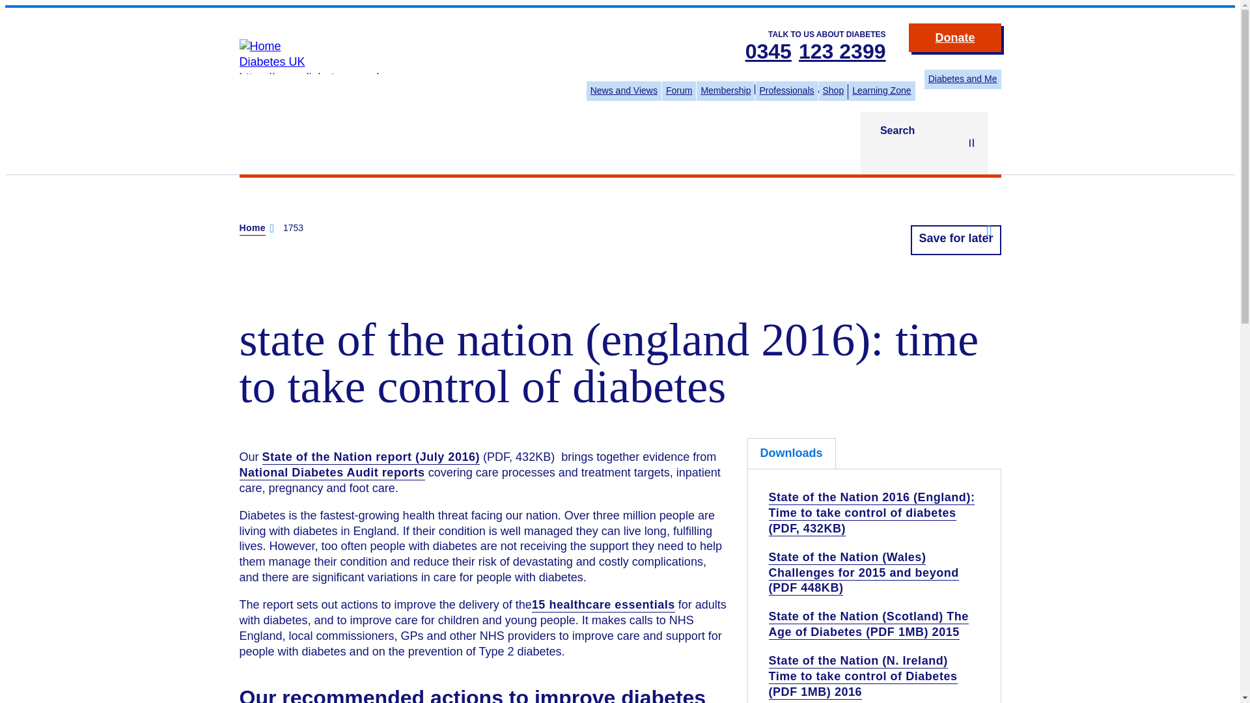 Image resolution: width=1250 pixels, height=703 pixels. Describe the element at coordinates (833, 91) in the screenshot. I see `Shop` at that location.